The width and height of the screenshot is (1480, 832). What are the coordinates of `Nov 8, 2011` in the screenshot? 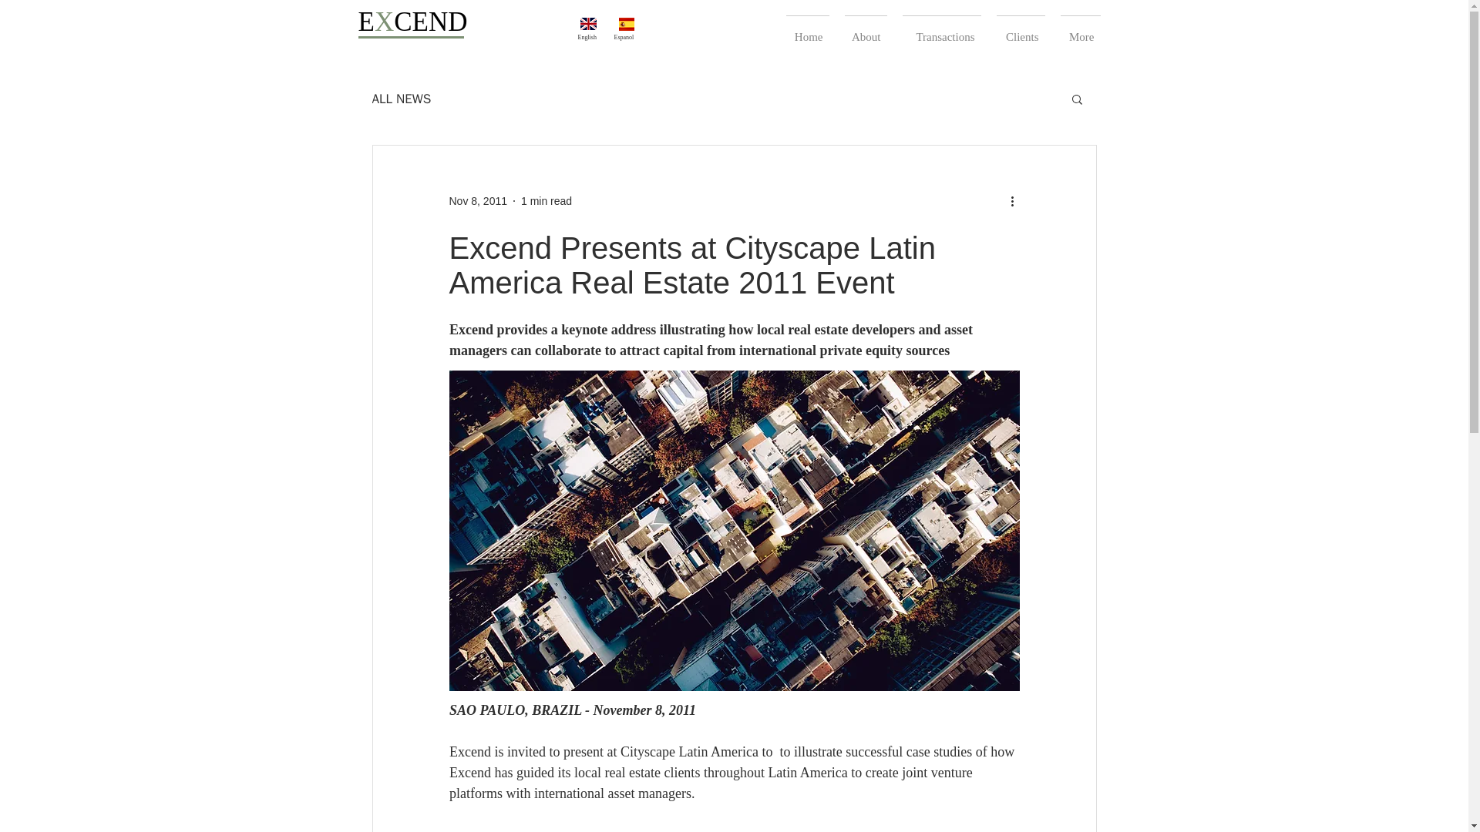 It's located at (478, 200).